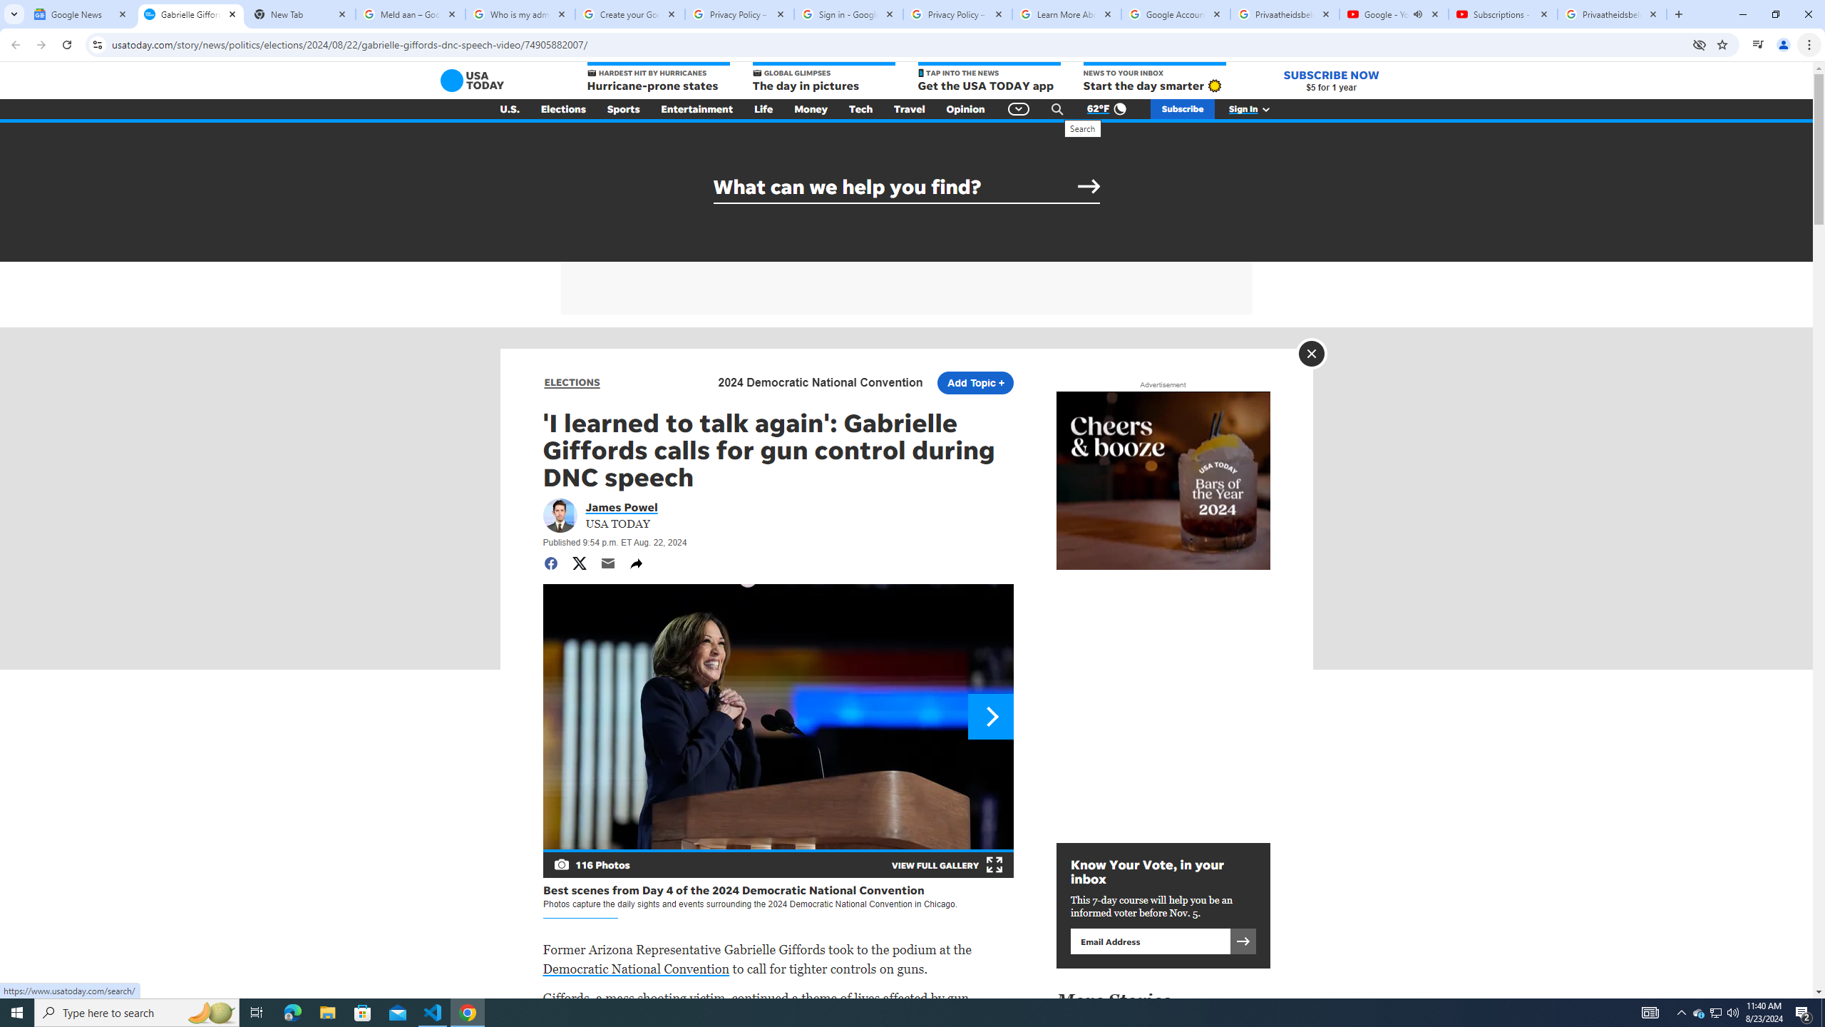 The height and width of the screenshot is (1027, 1825). What do you see at coordinates (1257, 109) in the screenshot?
I see `Sign In` at bounding box center [1257, 109].